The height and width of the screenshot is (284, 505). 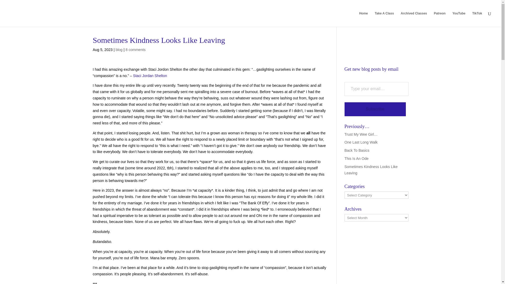 I want to click on Subscribe, so click(x=375, y=109).